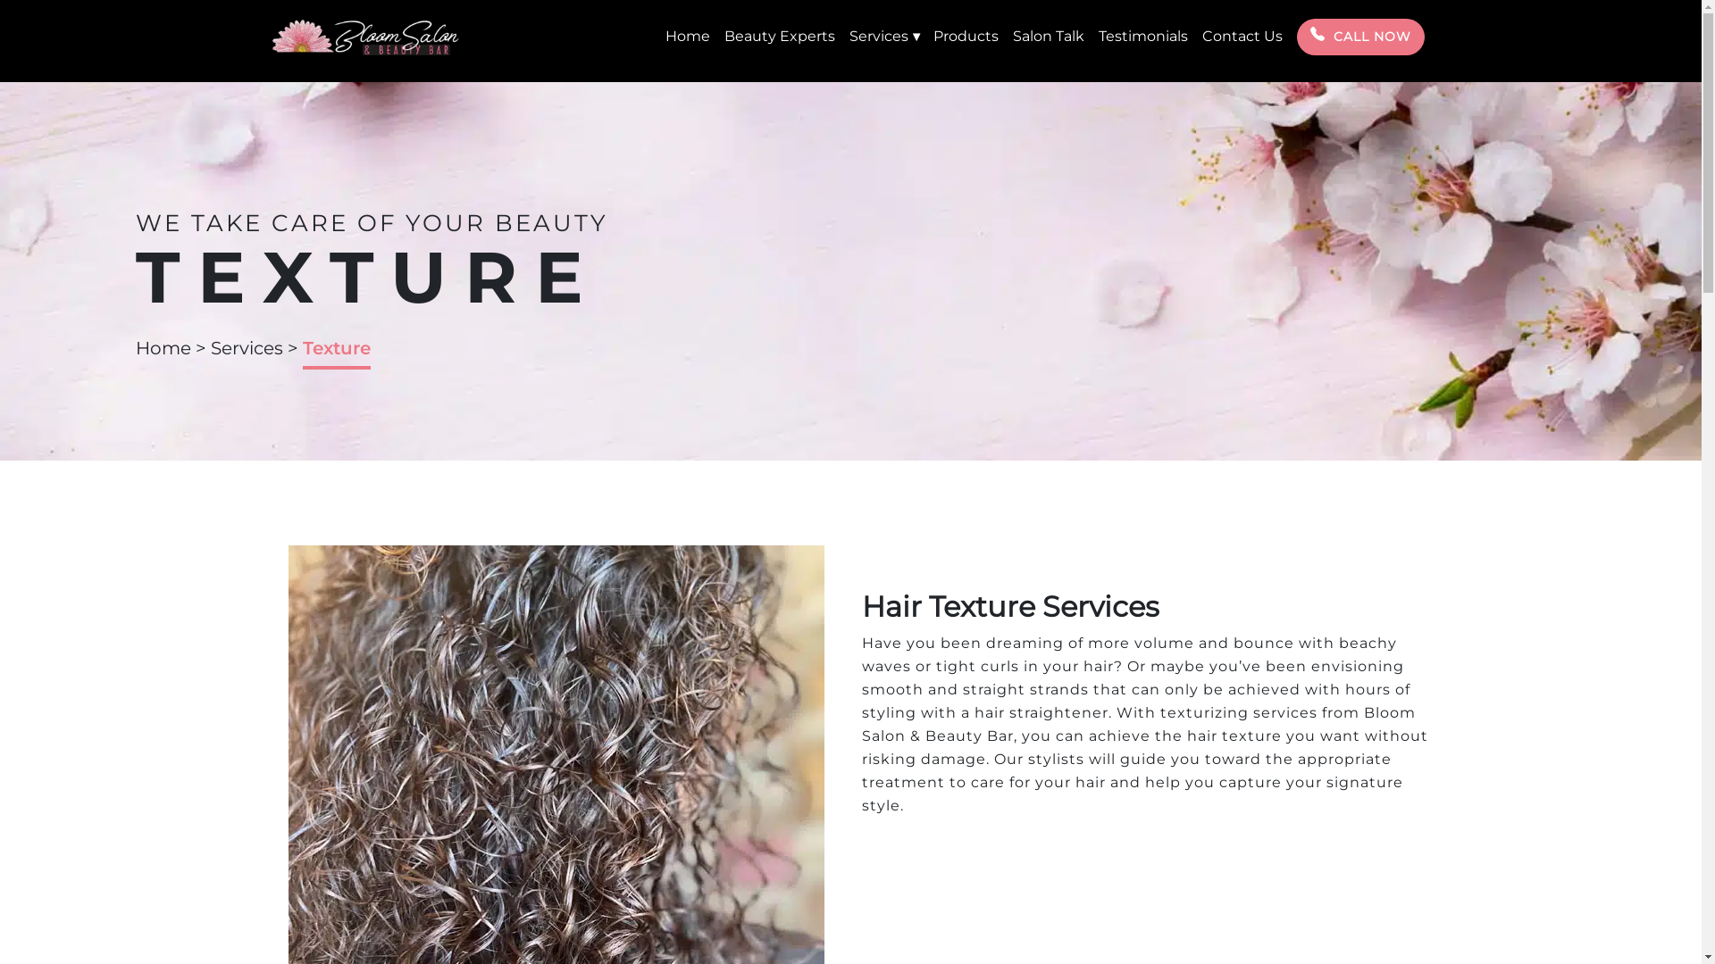 The height and width of the screenshot is (964, 1715). Describe the element at coordinates (883, 36) in the screenshot. I see `Services` at that location.